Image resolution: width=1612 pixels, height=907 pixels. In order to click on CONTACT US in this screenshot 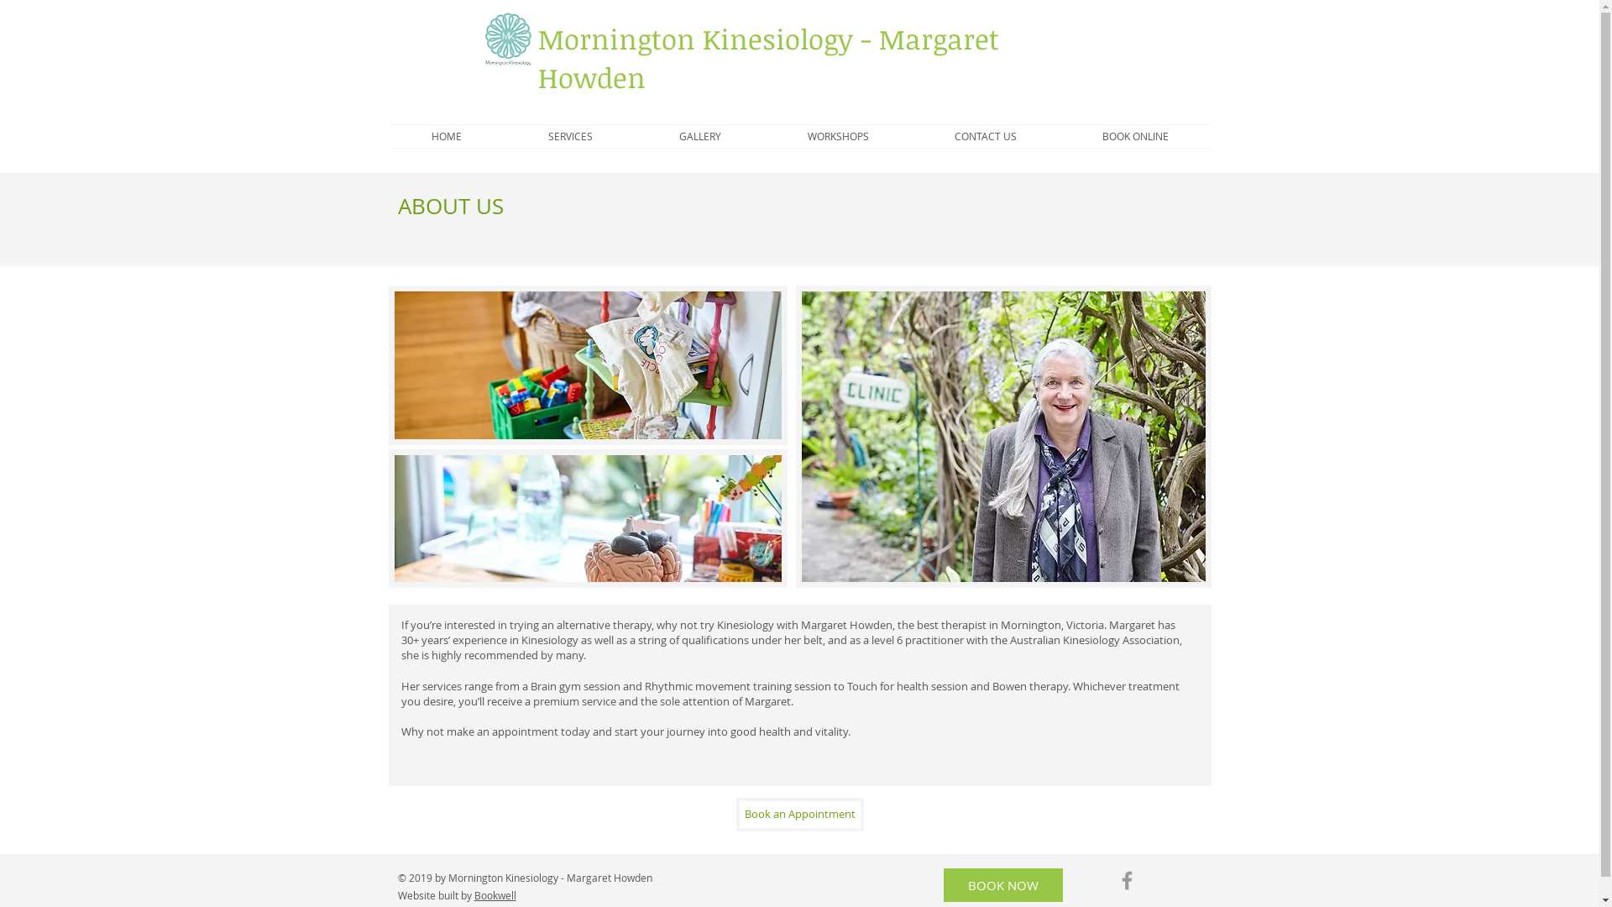, I will do `click(986, 136)`.